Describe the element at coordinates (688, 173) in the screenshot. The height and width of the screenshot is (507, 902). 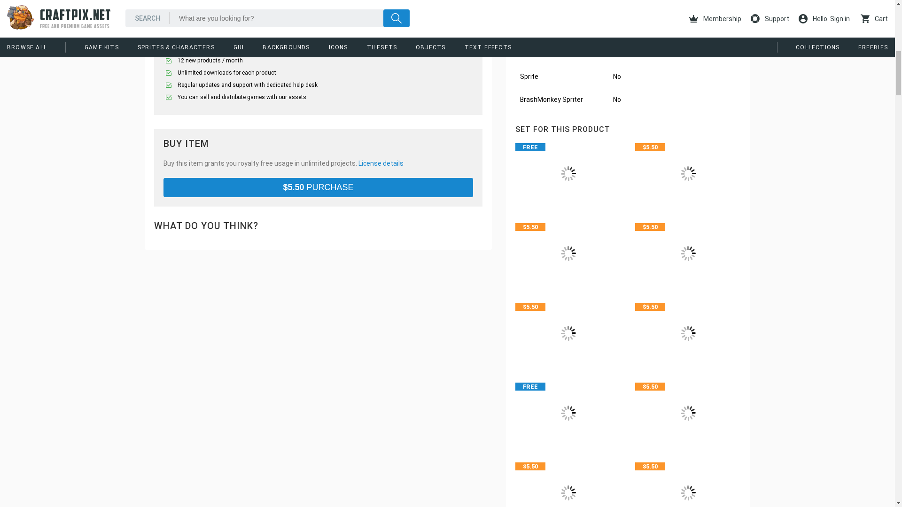
I see `Materials for Crafting Pixel Art Icons` at that location.